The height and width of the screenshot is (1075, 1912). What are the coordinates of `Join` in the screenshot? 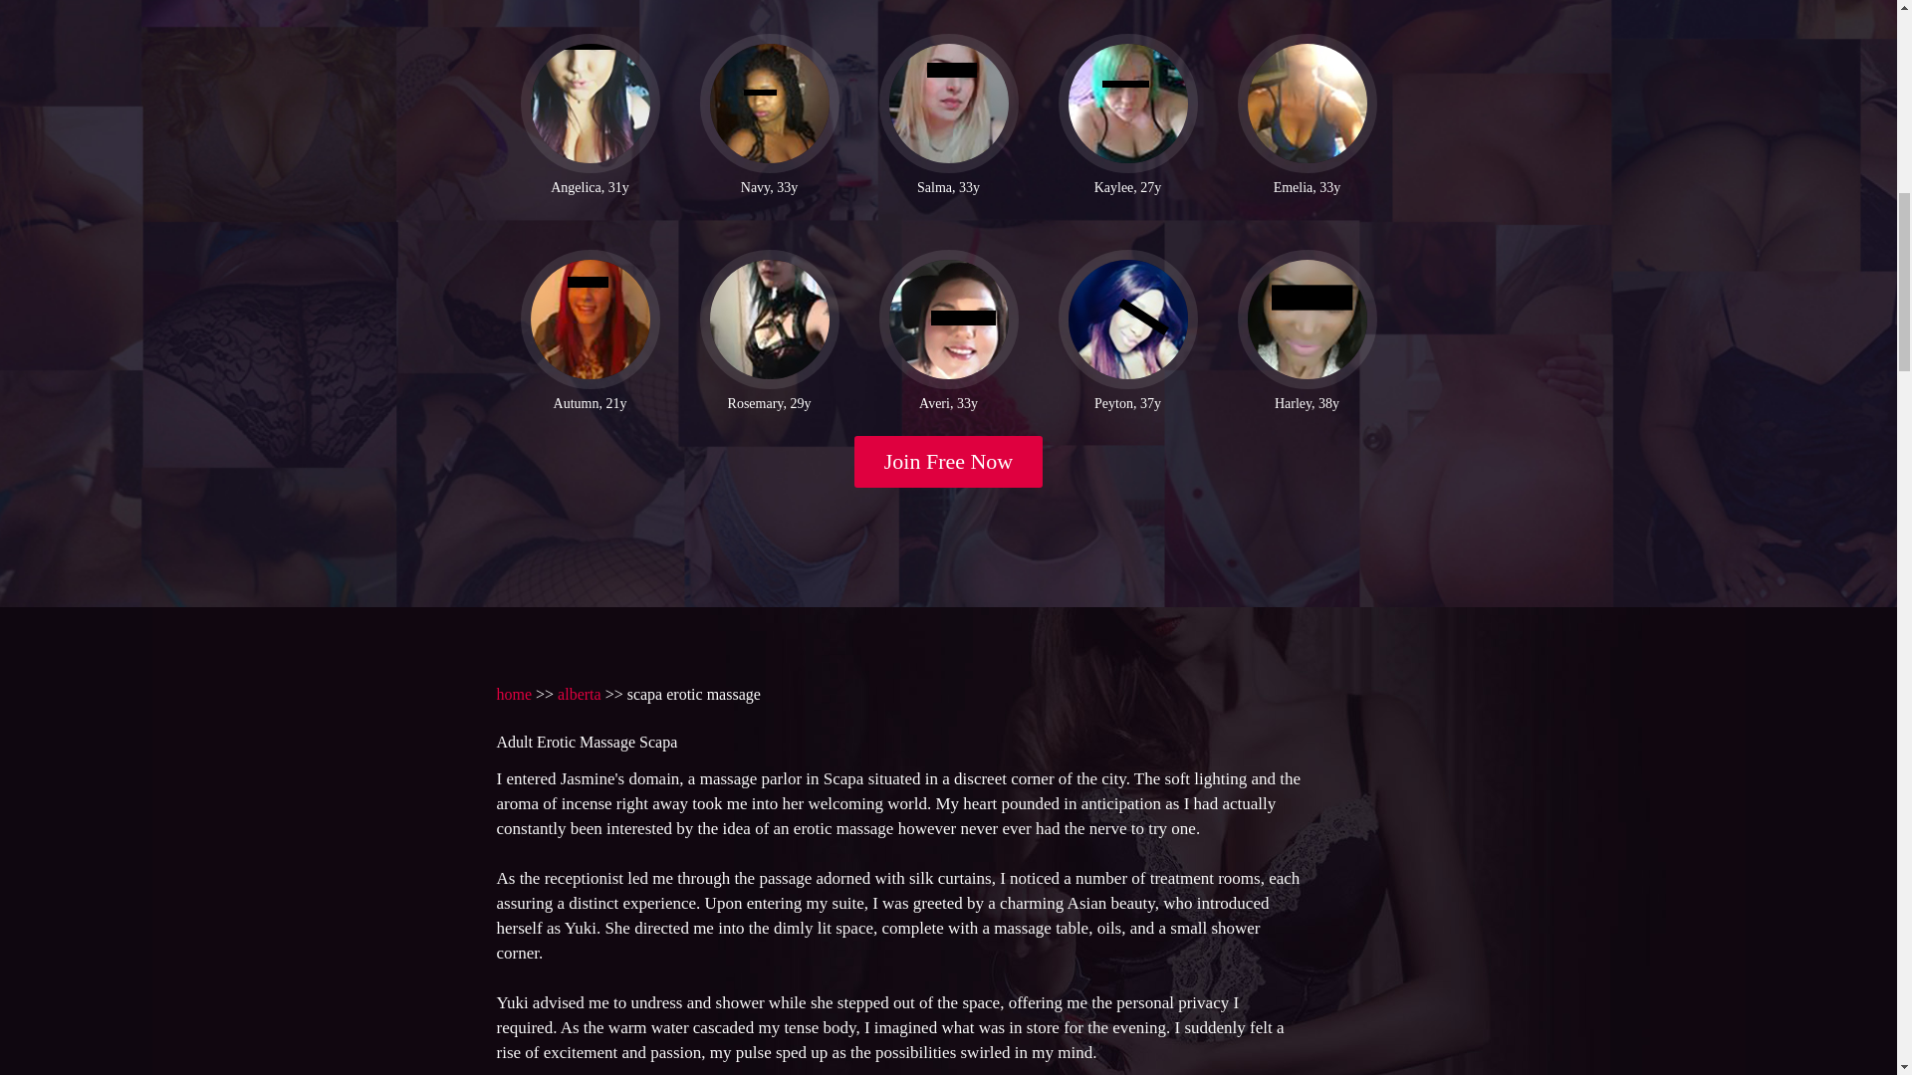 It's located at (949, 462).